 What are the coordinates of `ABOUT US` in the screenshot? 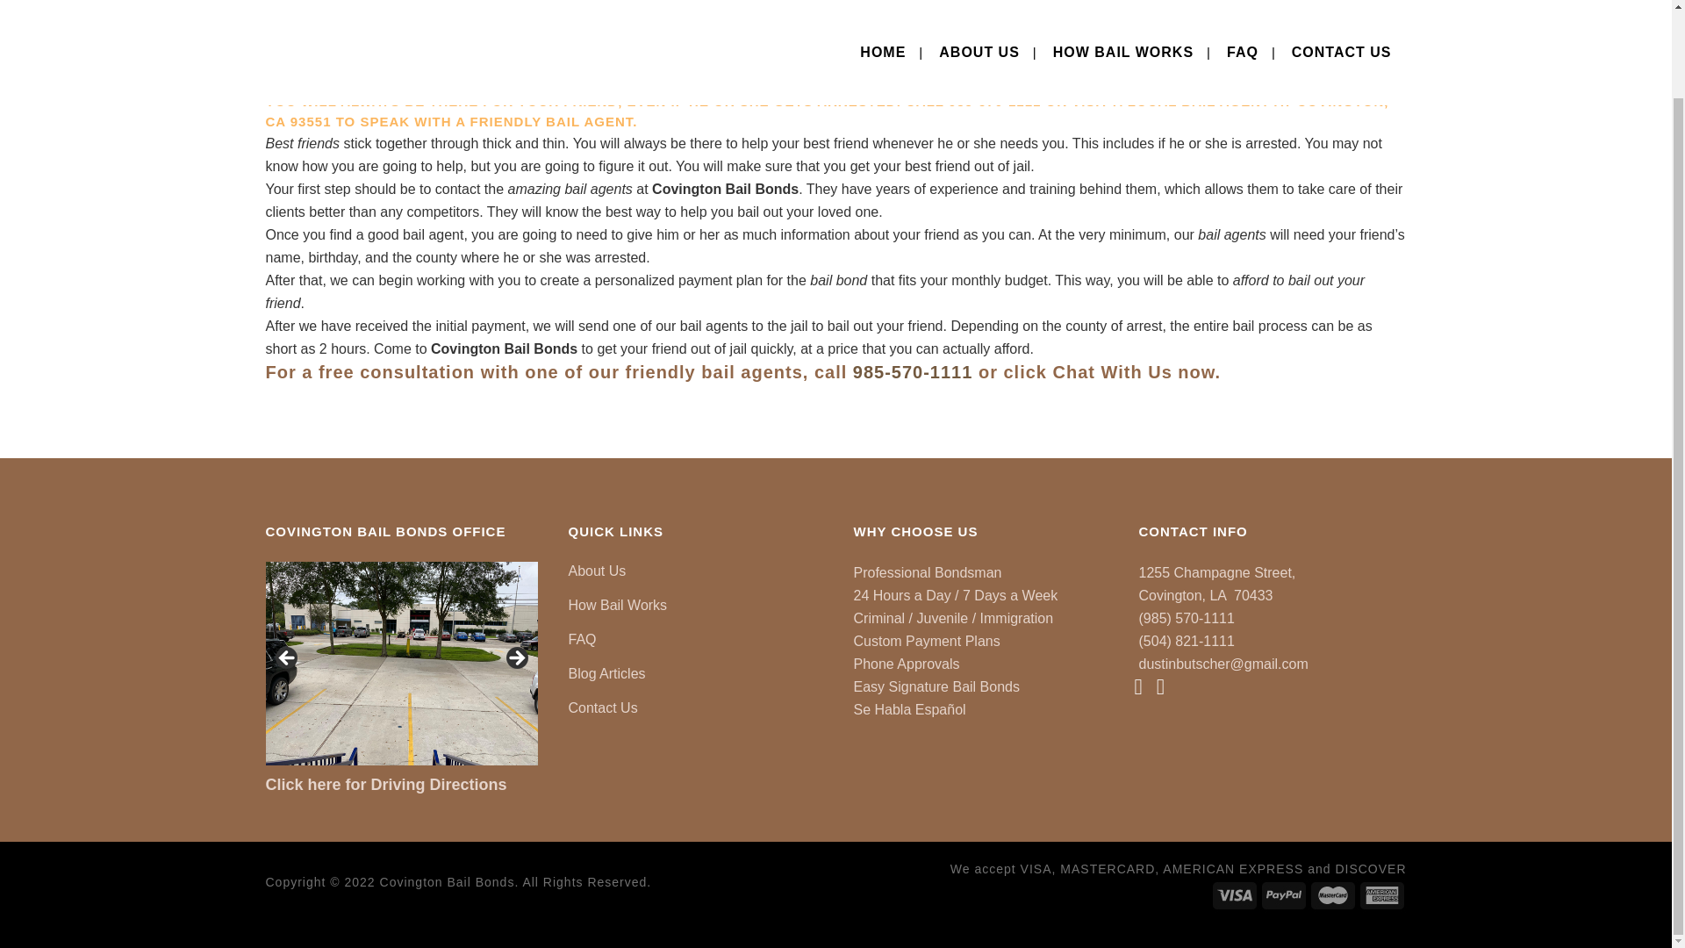 It's located at (979, 4).